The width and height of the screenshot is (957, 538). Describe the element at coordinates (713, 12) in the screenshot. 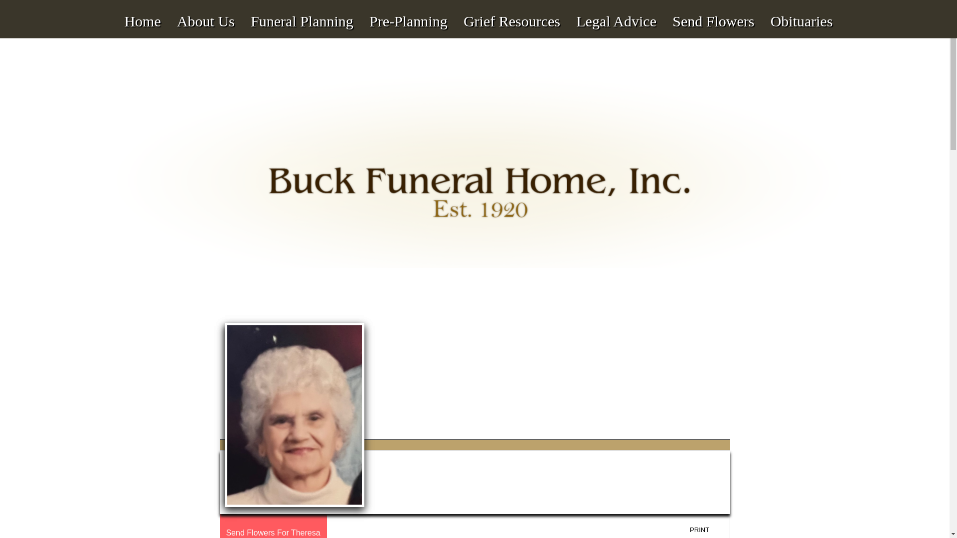

I see `Send Flowers` at that location.